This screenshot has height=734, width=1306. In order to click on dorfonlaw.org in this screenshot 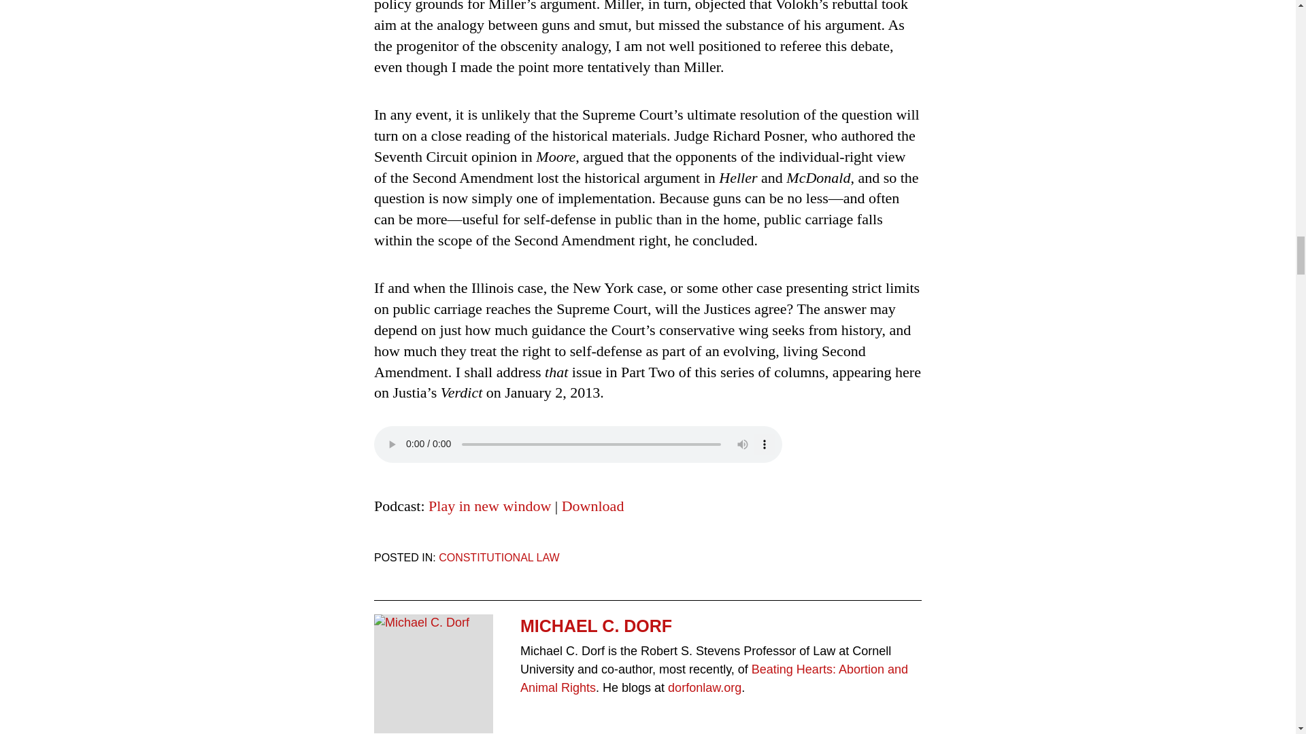, I will do `click(705, 688)`.